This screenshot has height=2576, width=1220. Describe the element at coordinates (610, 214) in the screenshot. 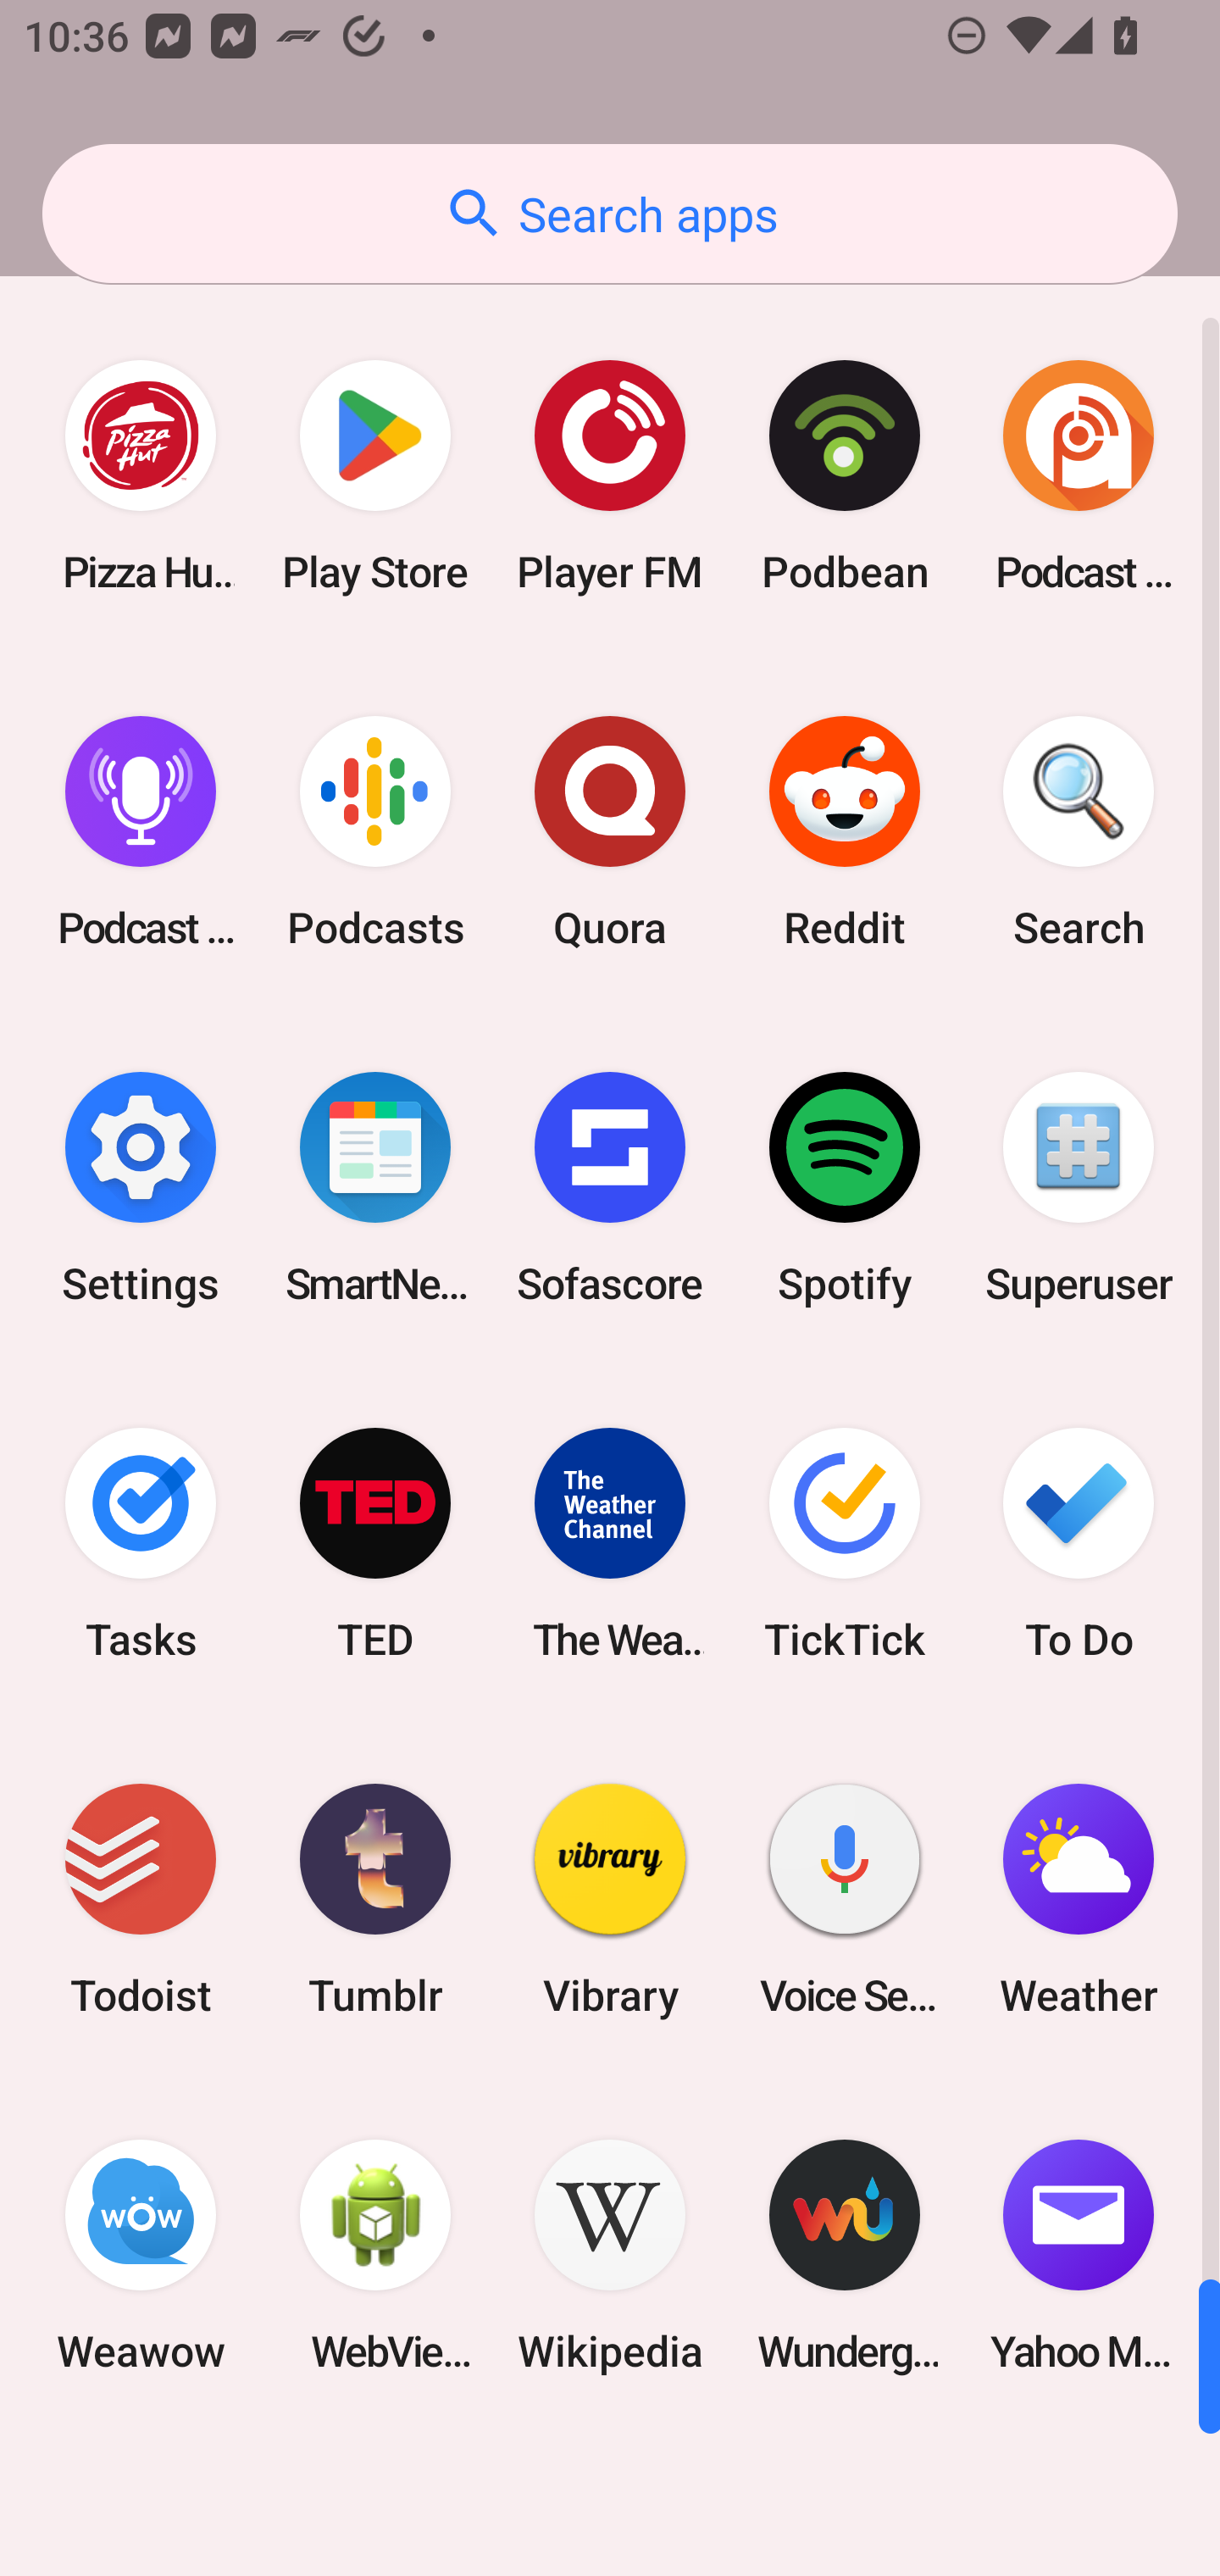

I see `  Search apps` at that location.